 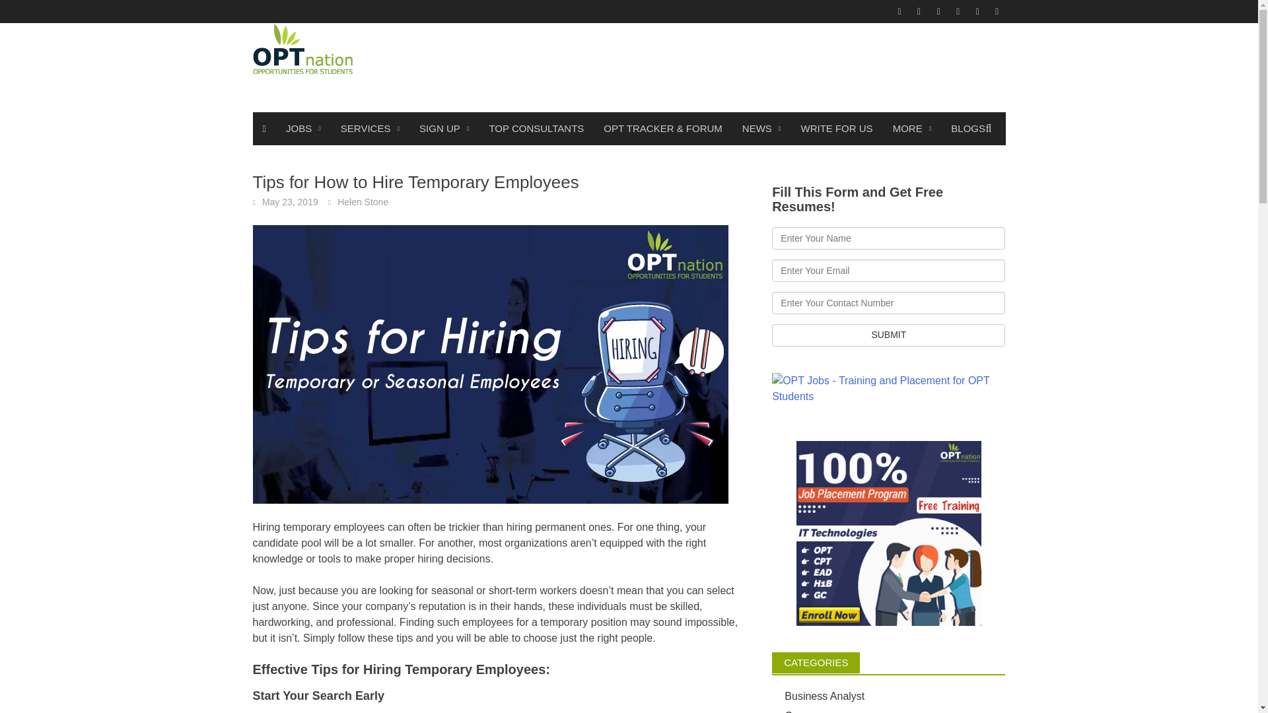 I want to click on May 23, 2019, so click(x=290, y=202).